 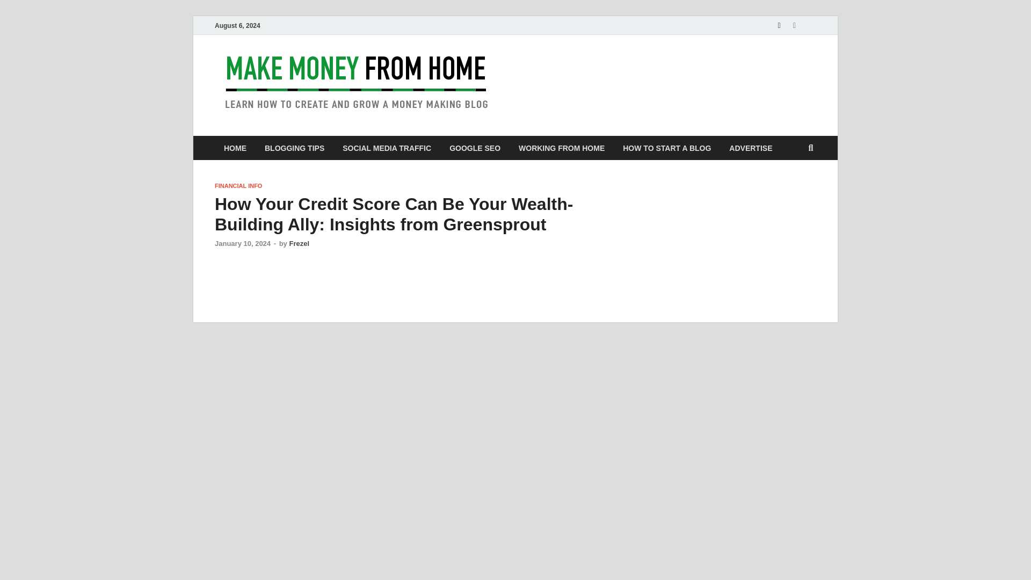 I want to click on HOME, so click(x=235, y=148).